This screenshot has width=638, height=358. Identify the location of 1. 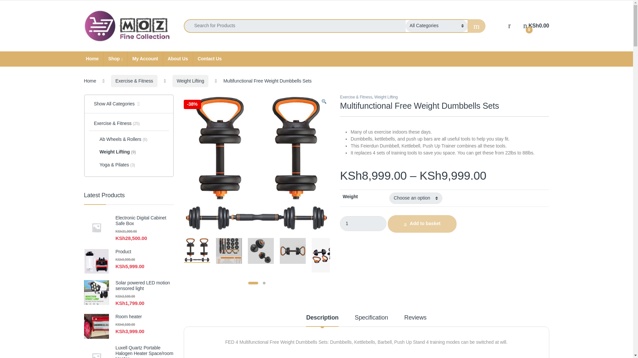
(363, 223).